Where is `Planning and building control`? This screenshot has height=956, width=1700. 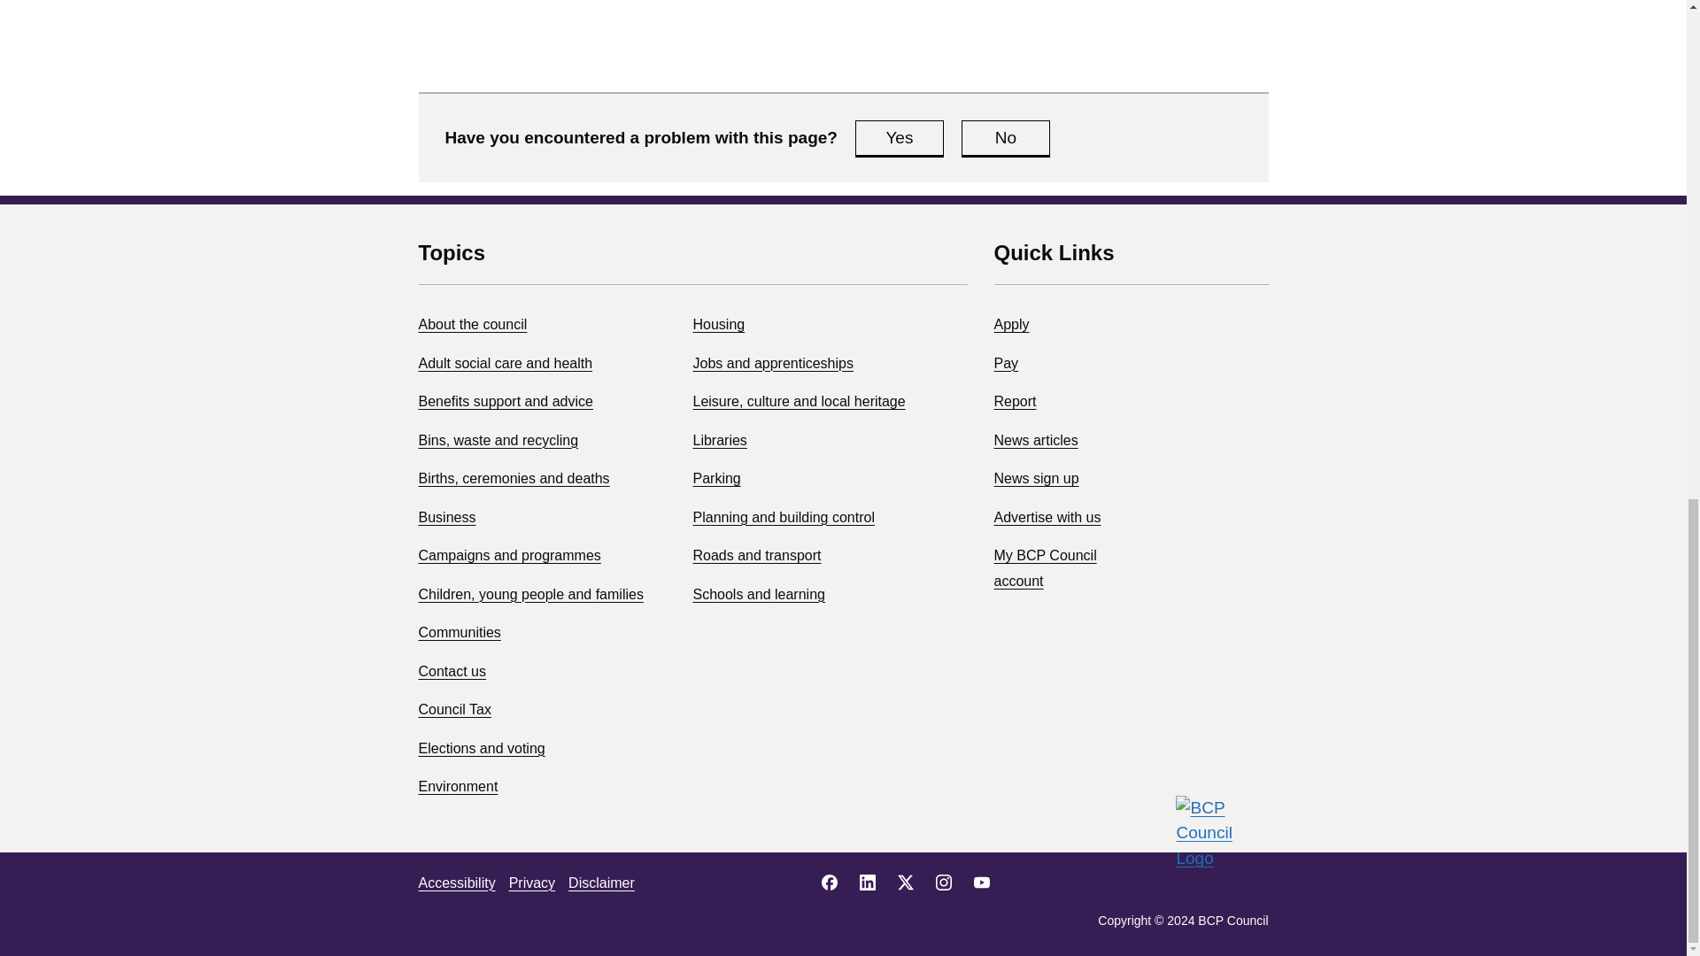 Planning and building control is located at coordinates (783, 517).